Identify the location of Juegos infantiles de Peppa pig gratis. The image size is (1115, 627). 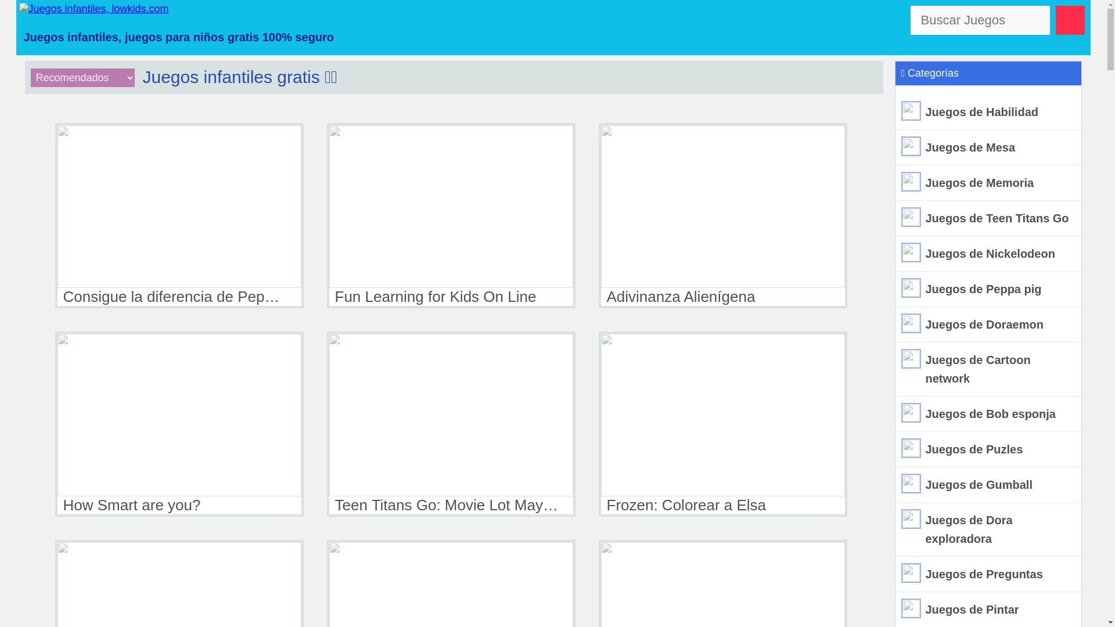
(988, 289).